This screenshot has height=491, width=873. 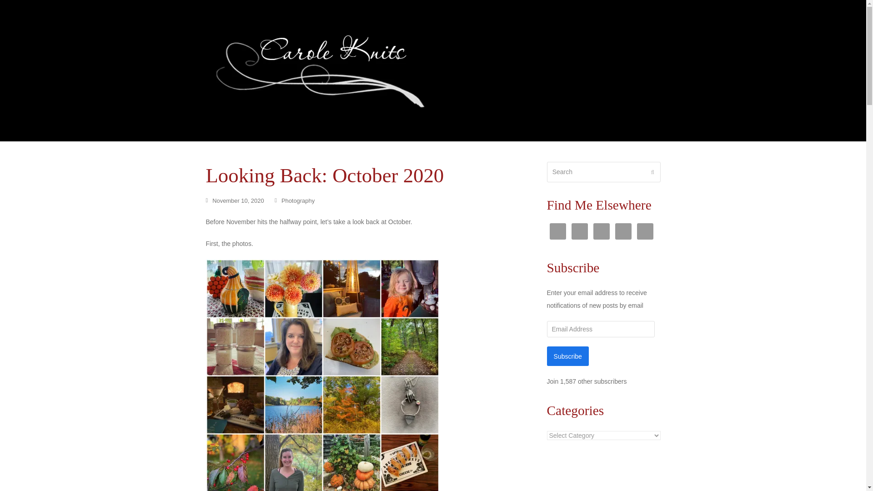 I want to click on Subscribe, so click(x=567, y=356).